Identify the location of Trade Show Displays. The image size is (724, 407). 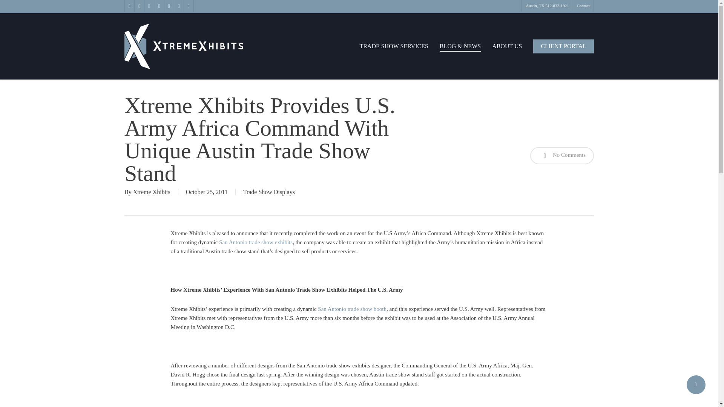
(269, 192).